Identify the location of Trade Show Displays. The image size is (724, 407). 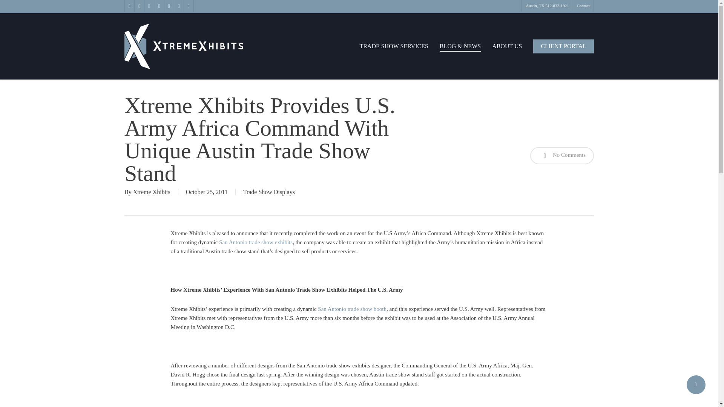
(269, 192).